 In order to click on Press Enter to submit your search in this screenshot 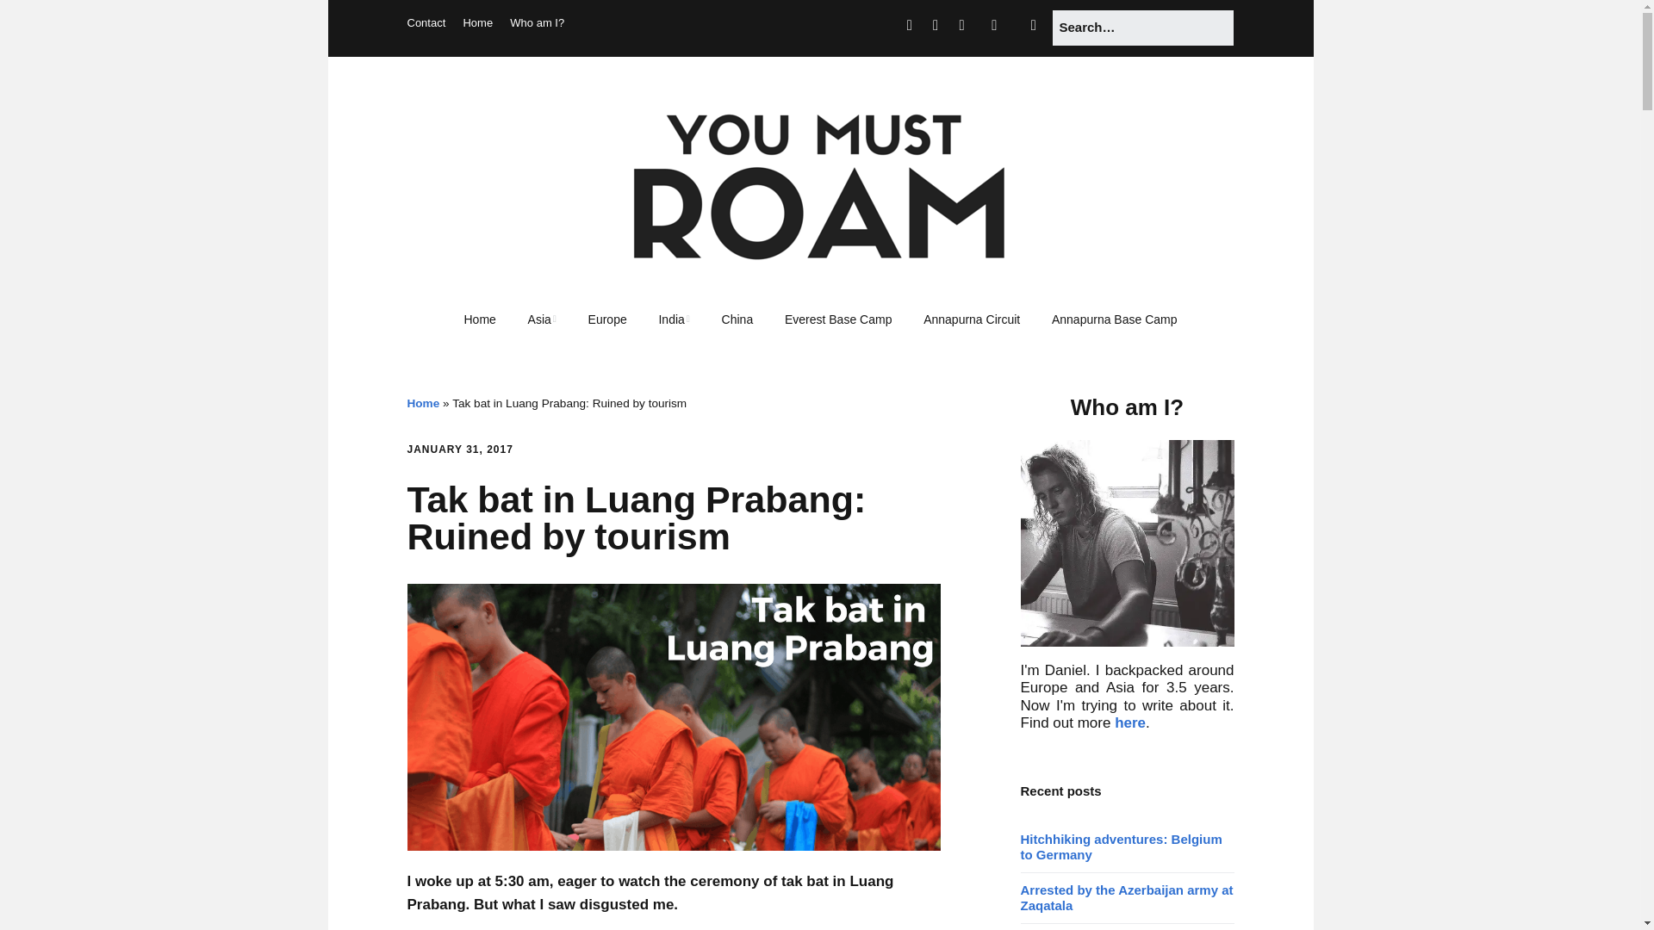, I will do `click(1142, 28)`.